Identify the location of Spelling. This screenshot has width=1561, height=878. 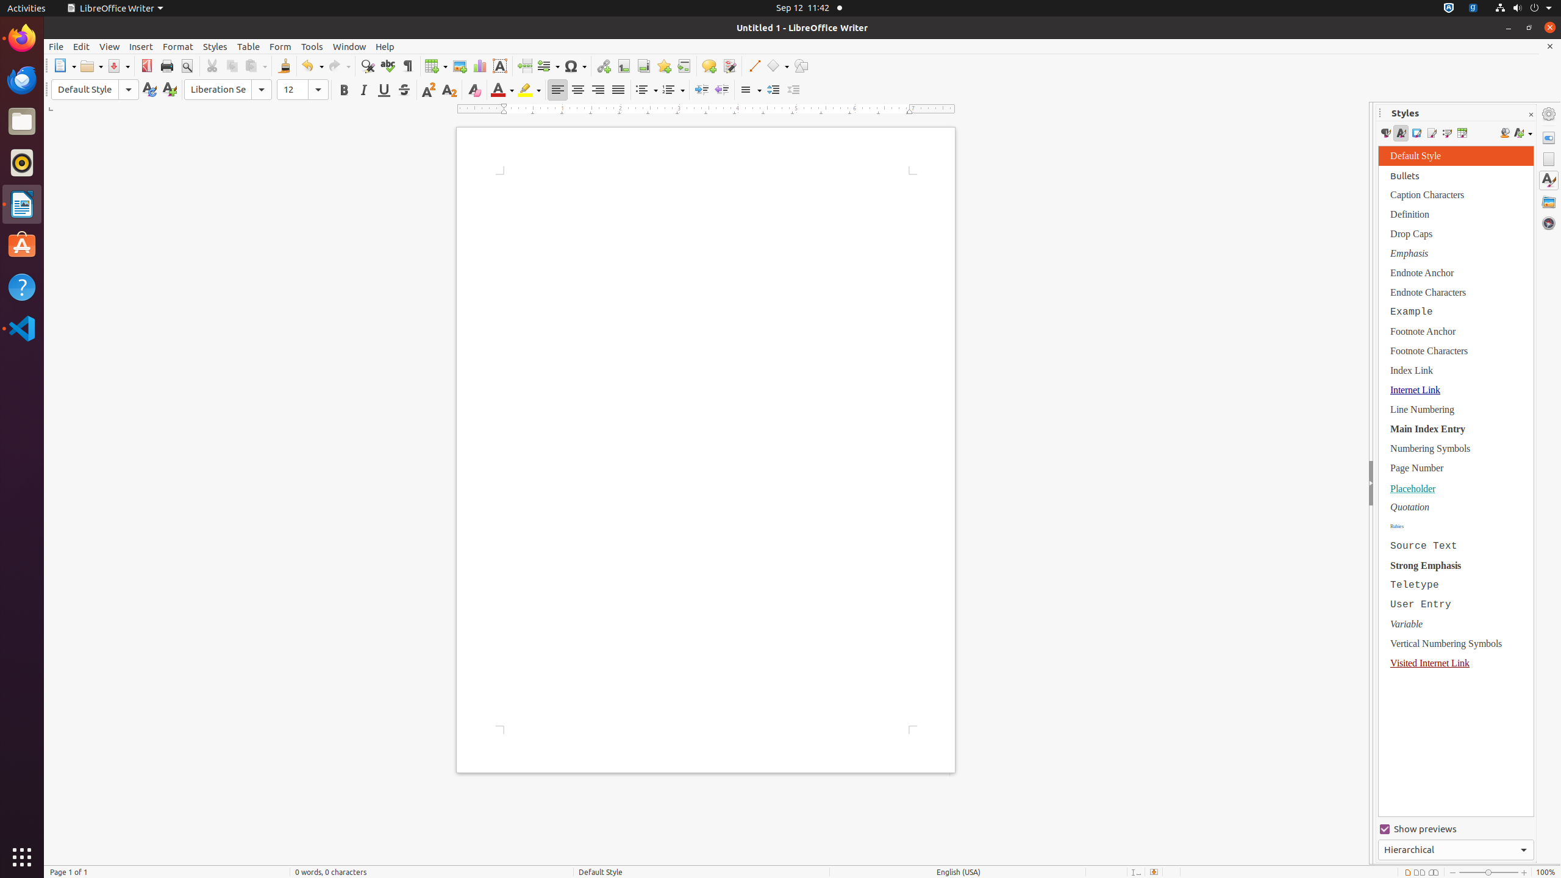
(388, 66).